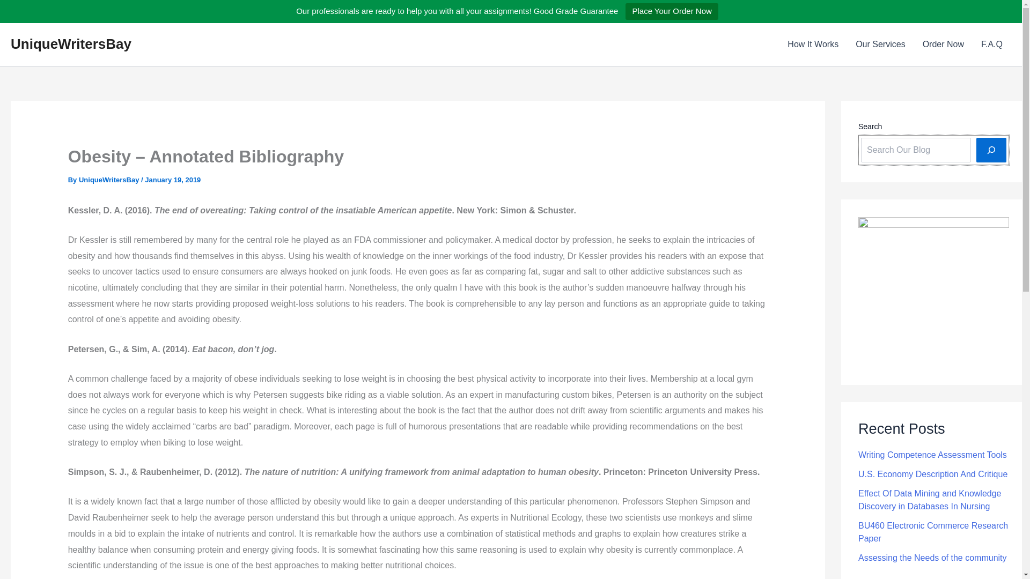  I want to click on Assessing the Needs of the community, so click(932, 558).